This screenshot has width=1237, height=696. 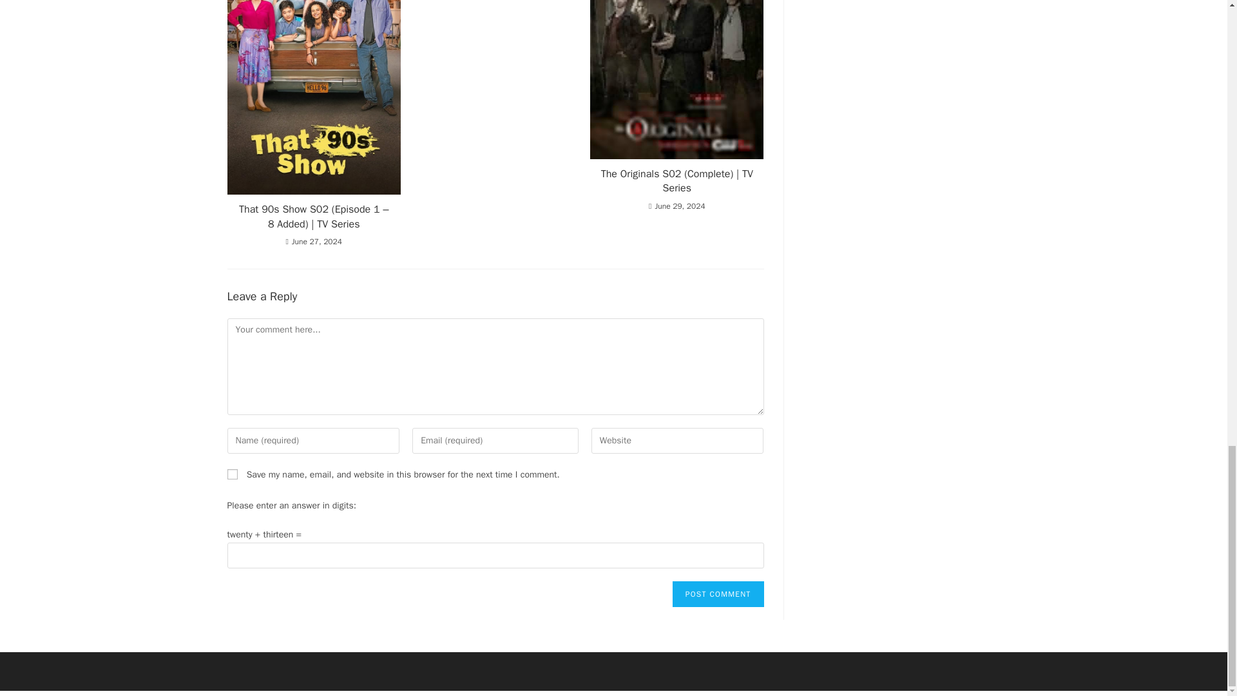 I want to click on Download That 90S Show, so click(x=313, y=97).